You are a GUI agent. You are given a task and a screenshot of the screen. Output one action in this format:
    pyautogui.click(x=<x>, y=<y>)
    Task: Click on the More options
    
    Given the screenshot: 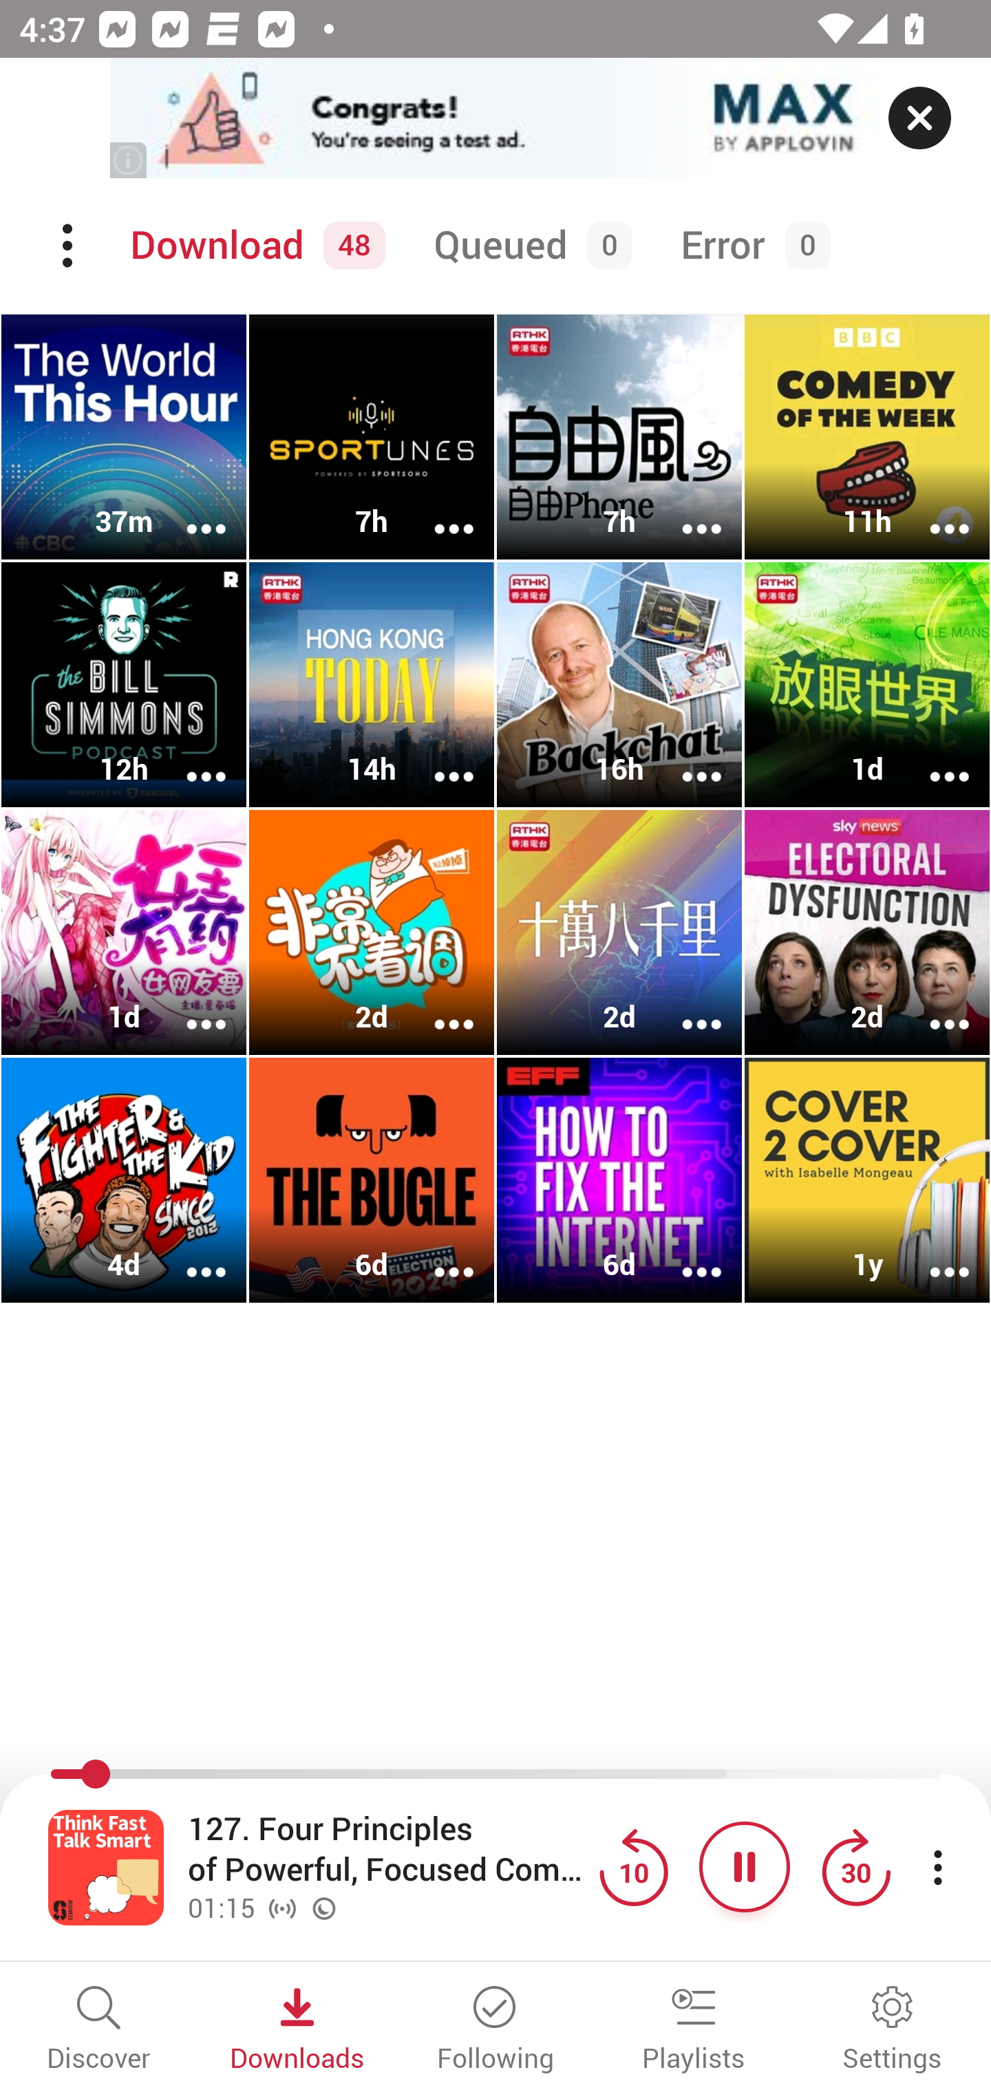 What is the action you would take?
    pyautogui.click(x=436, y=510)
    